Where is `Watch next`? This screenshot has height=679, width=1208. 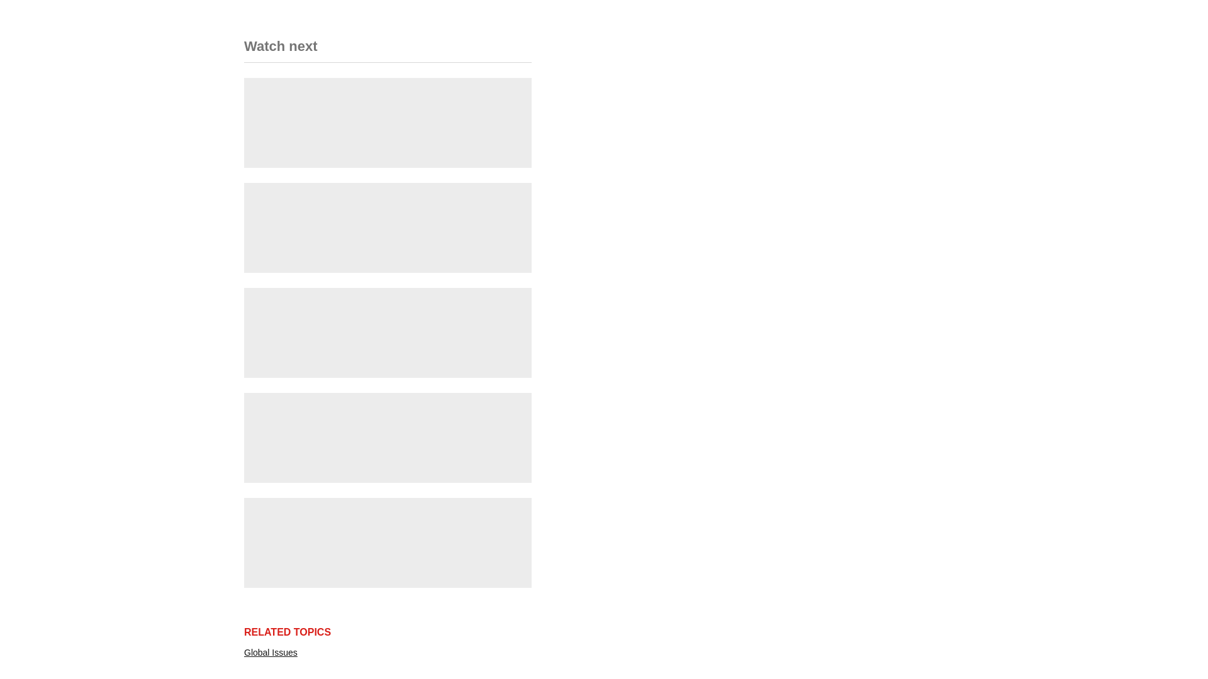 Watch next is located at coordinates (388, 55).